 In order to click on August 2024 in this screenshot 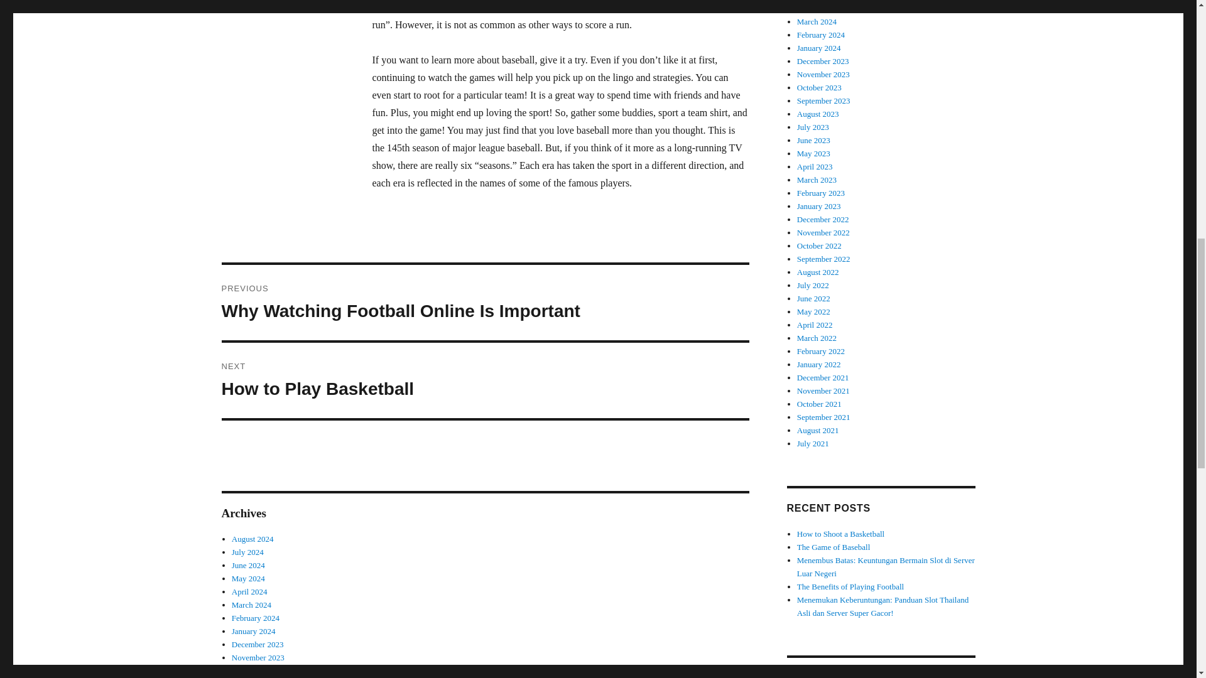, I will do `click(253, 539)`.